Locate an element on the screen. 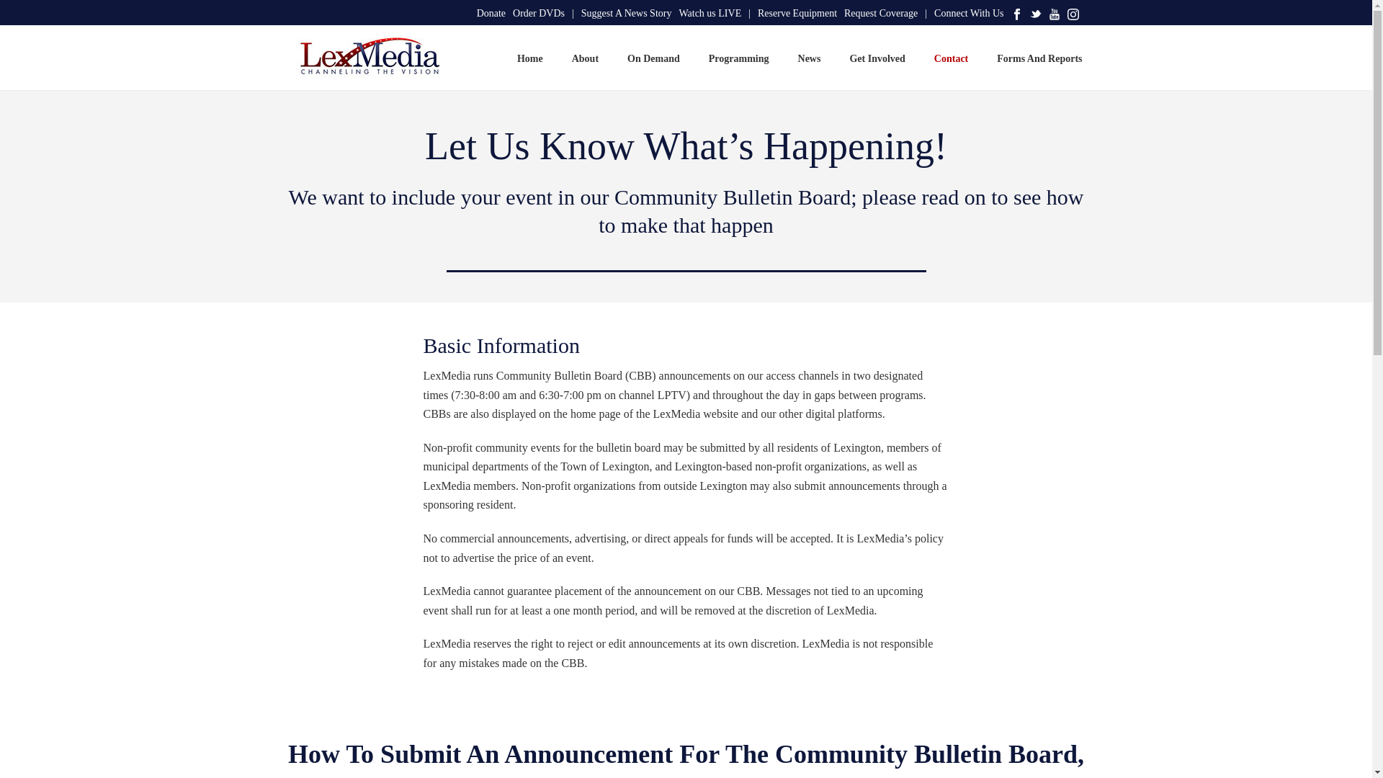 The width and height of the screenshot is (1383, 778). Reserve Equipment is located at coordinates (797, 13).